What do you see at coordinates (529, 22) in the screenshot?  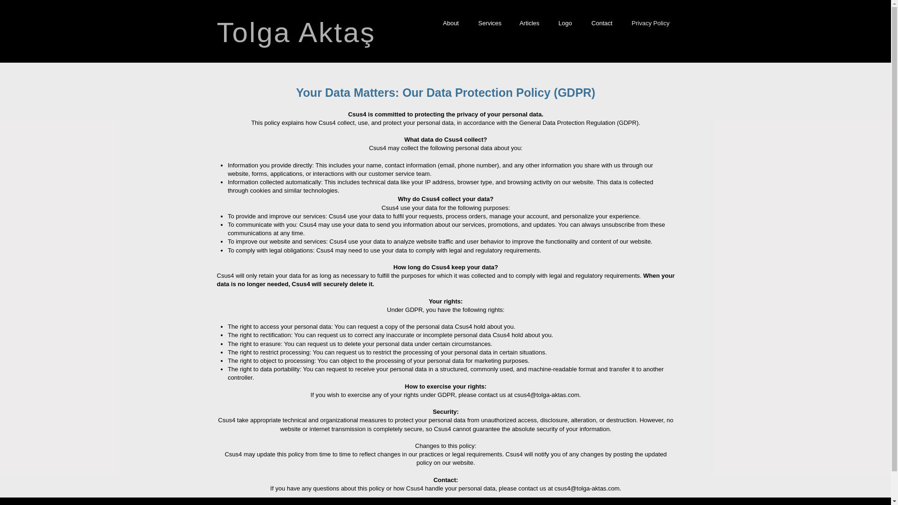 I see `Articles` at bounding box center [529, 22].